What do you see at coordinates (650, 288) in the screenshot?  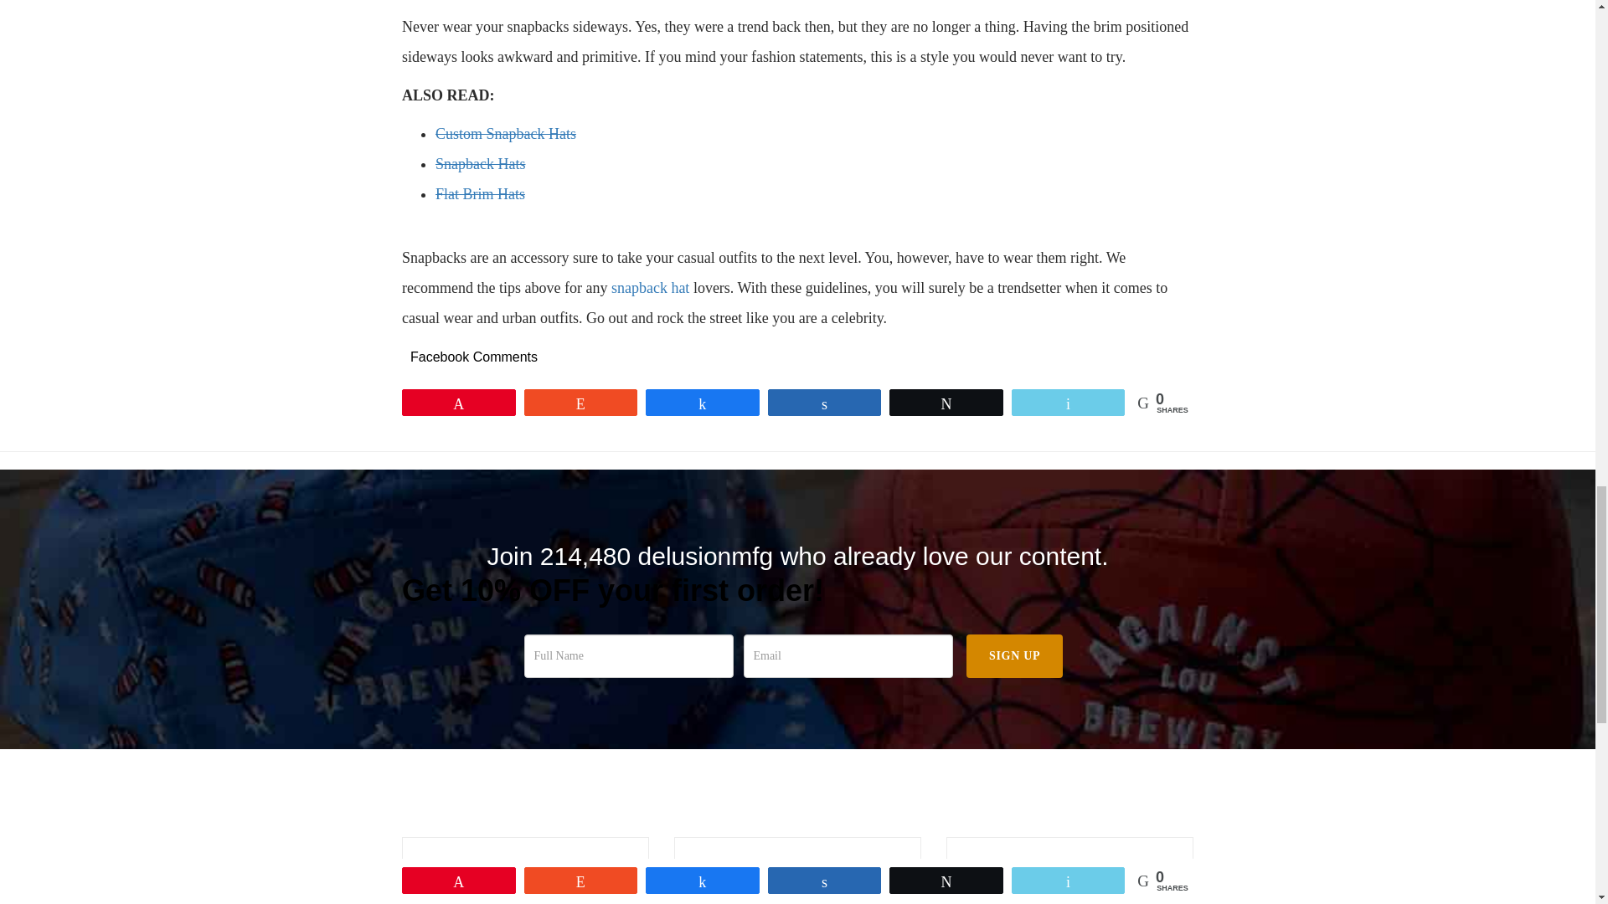 I see `snapback hat` at bounding box center [650, 288].